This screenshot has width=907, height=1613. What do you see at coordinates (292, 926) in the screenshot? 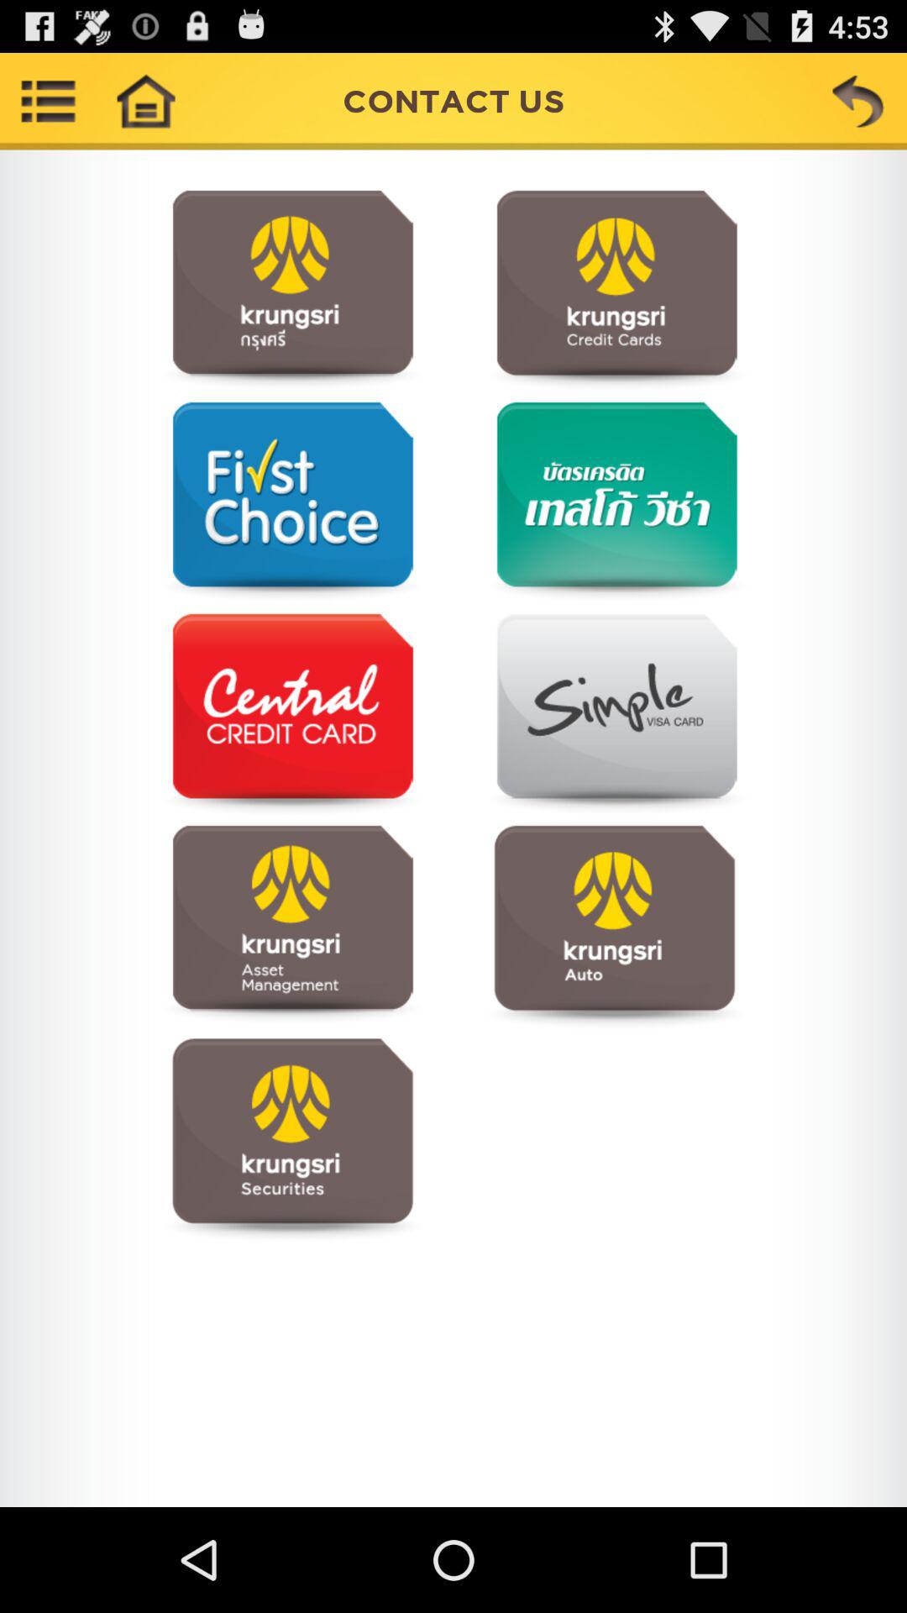
I see `get contact` at bounding box center [292, 926].